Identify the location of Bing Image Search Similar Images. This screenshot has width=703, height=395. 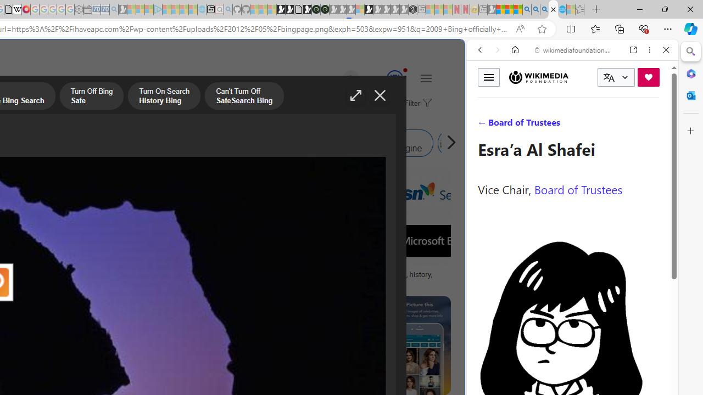
(228, 143).